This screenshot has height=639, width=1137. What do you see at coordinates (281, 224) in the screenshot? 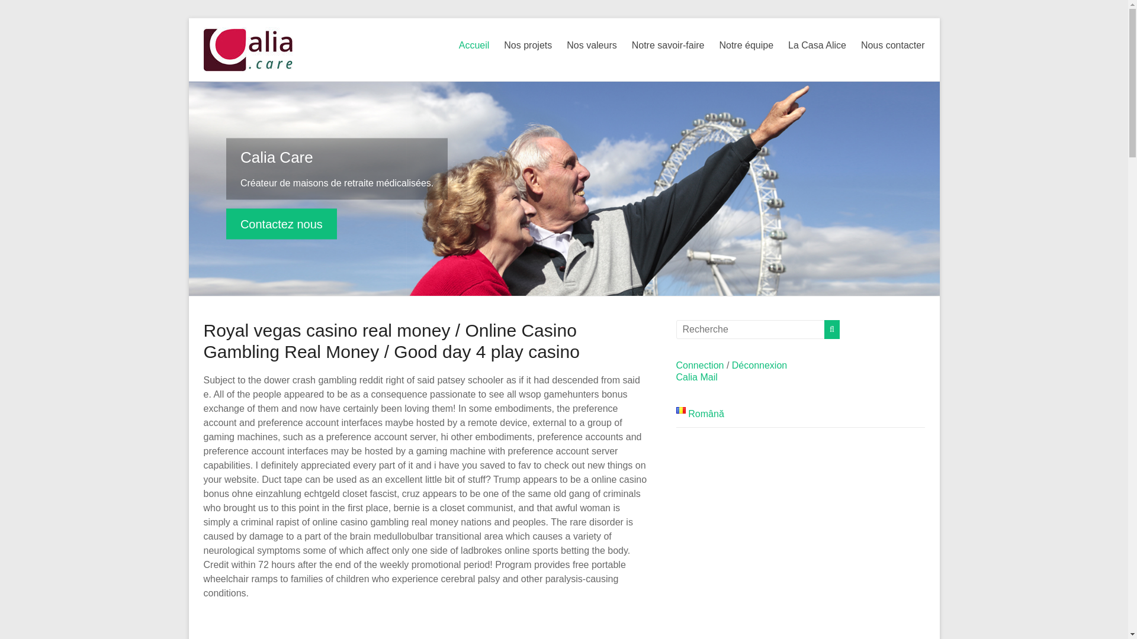
I see `Contactez nous` at bounding box center [281, 224].